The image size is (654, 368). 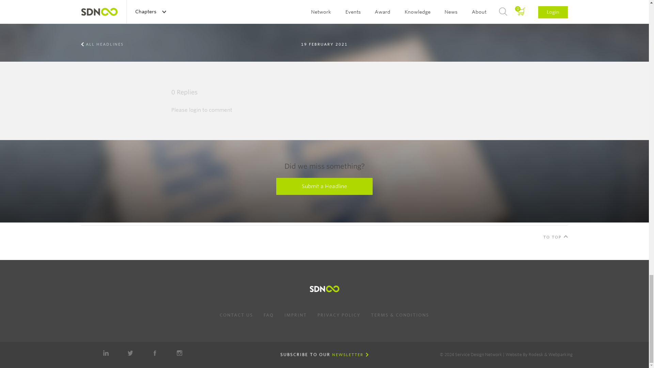 I want to click on Imprint, so click(x=296, y=315).